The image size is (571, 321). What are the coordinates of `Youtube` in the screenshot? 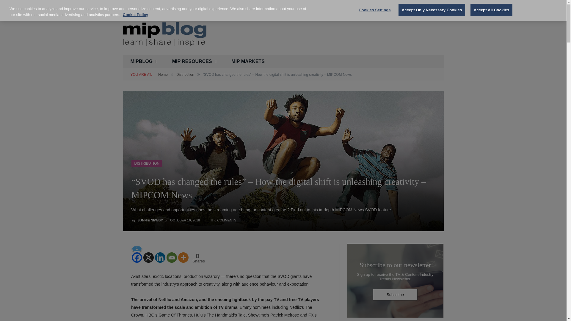 It's located at (356, 7).